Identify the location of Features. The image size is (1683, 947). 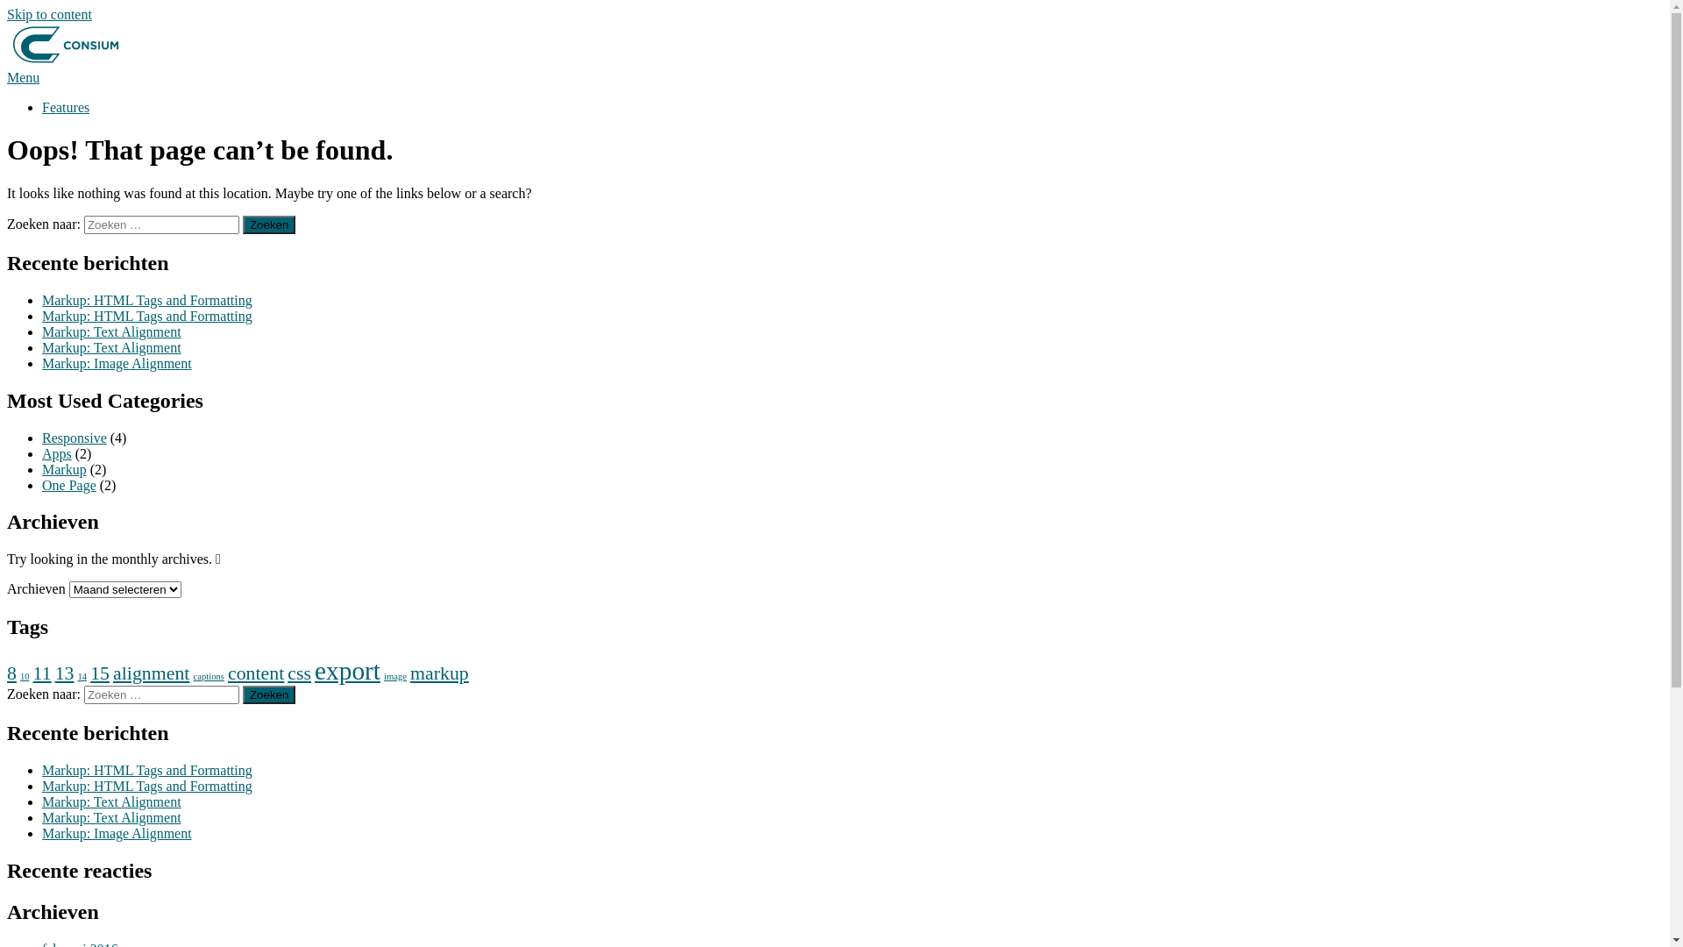
(66, 107).